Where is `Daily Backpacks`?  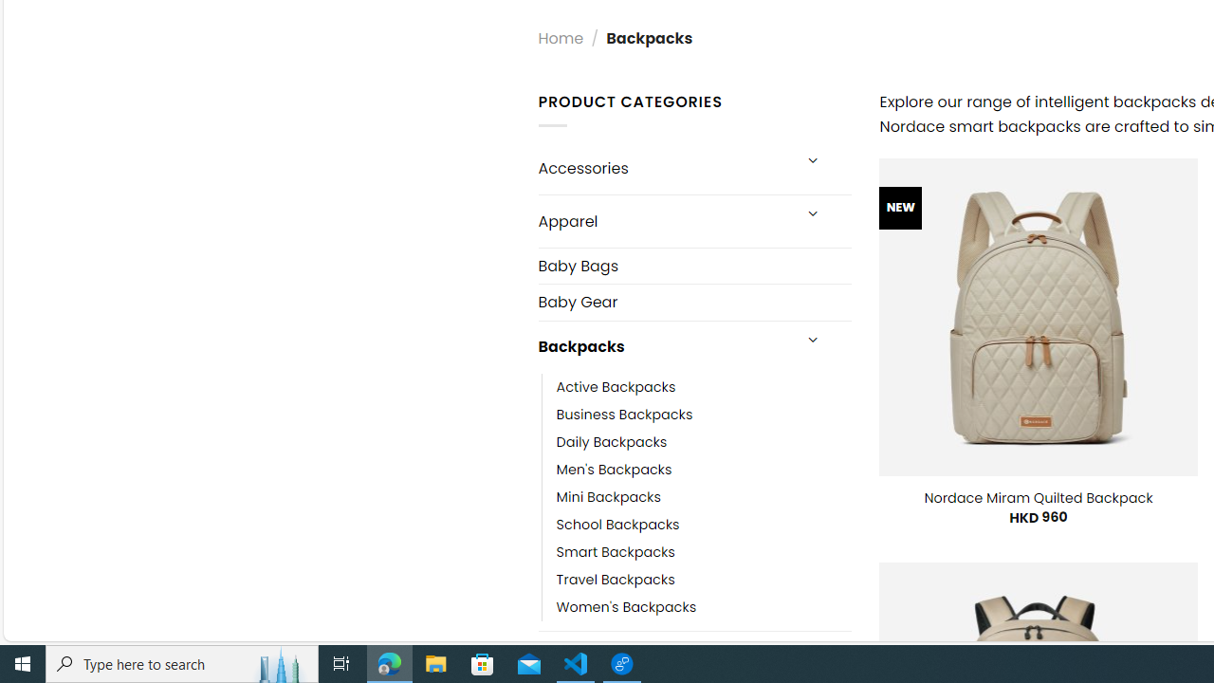 Daily Backpacks is located at coordinates (704, 441).